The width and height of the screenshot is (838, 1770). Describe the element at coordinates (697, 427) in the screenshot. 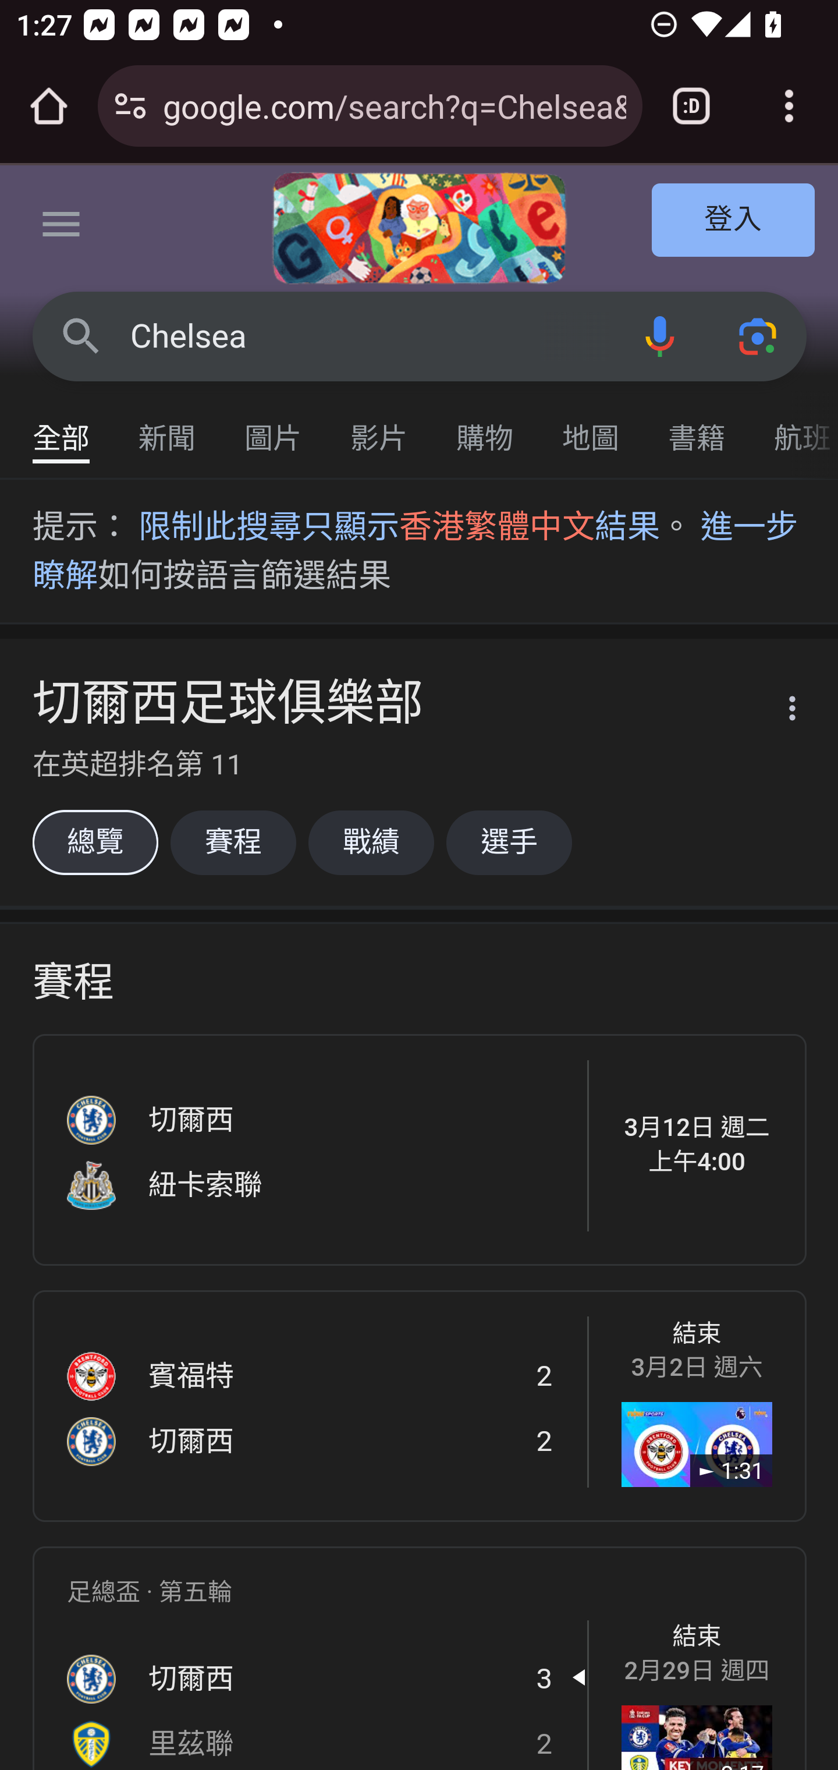

I see `書籍` at that location.